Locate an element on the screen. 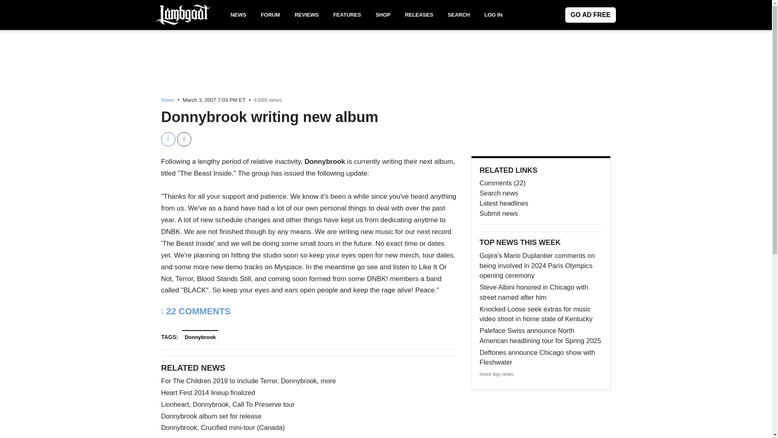 This screenshot has height=438, width=778. Heart Fest 2014 lineup finalized is located at coordinates (309, 393).